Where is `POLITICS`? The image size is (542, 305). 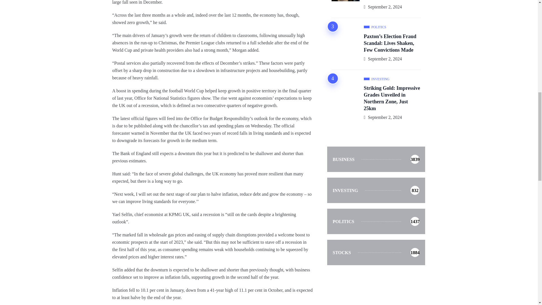
POLITICS is located at coordinates (376, 79).